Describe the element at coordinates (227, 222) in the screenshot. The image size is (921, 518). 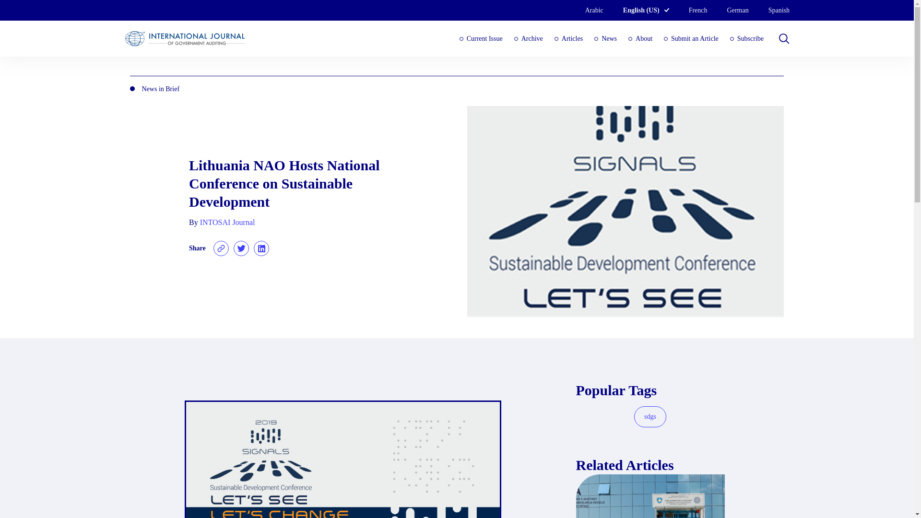
I see `Posts by INTOSAI Journal` at that location.